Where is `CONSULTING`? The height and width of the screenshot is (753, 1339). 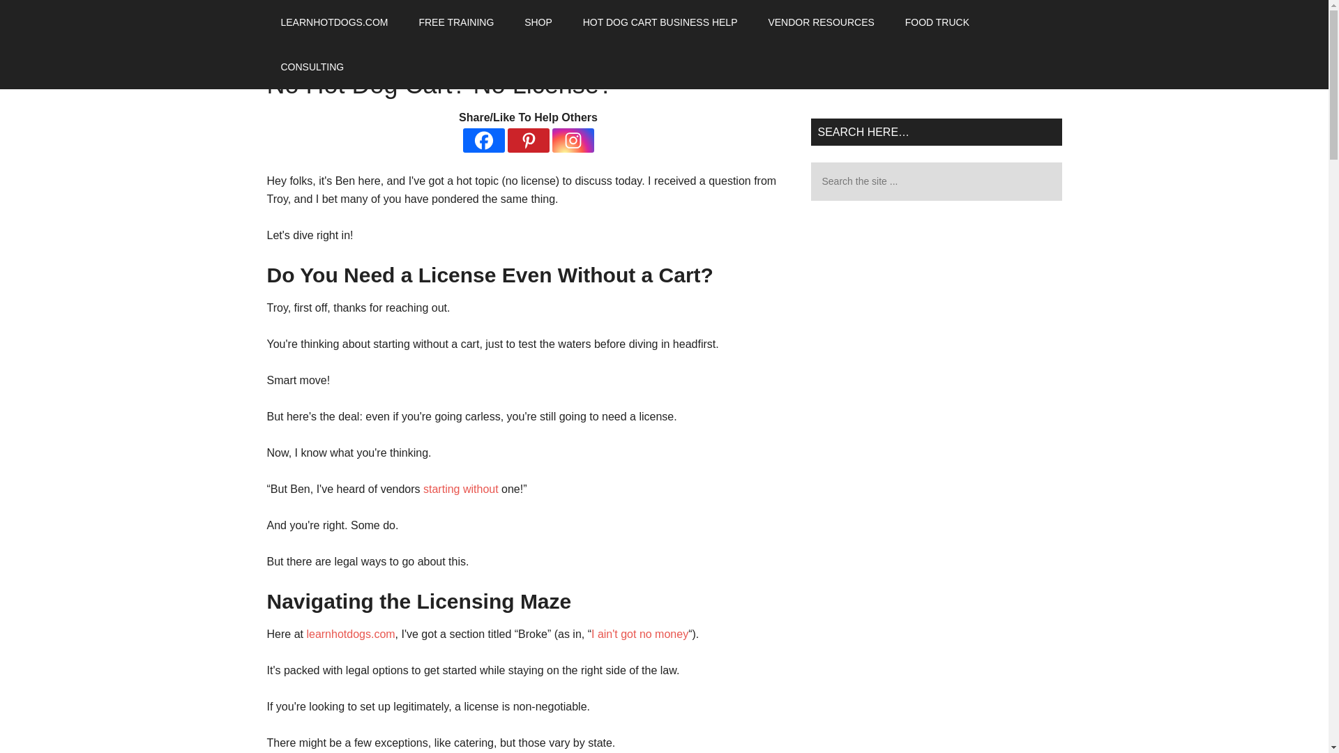 CONSULTING is located at coordinates (312, 67).